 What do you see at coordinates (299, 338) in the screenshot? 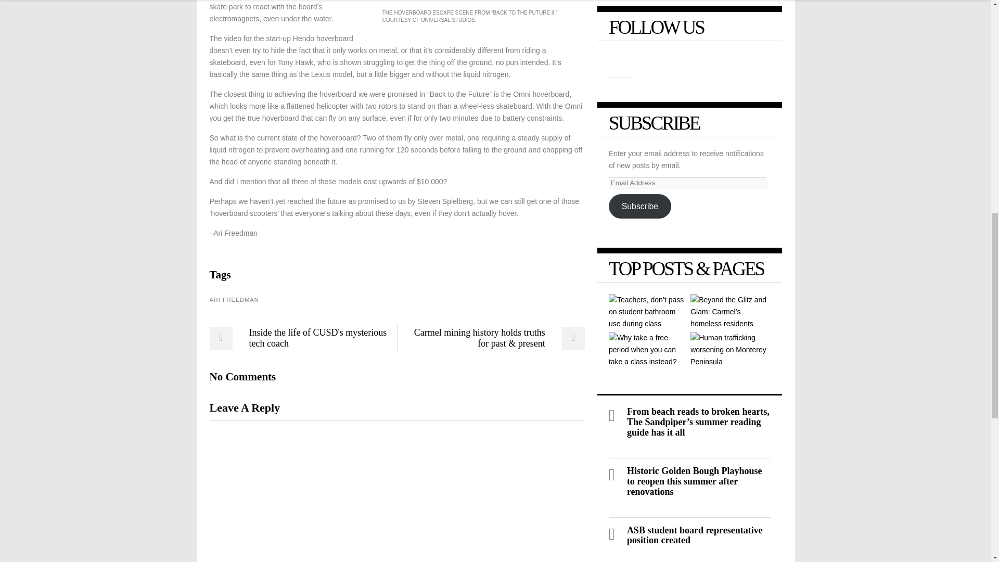
I see `Inside the life of CUSD's mysterious tech coach` at bounding box center [299, 338].